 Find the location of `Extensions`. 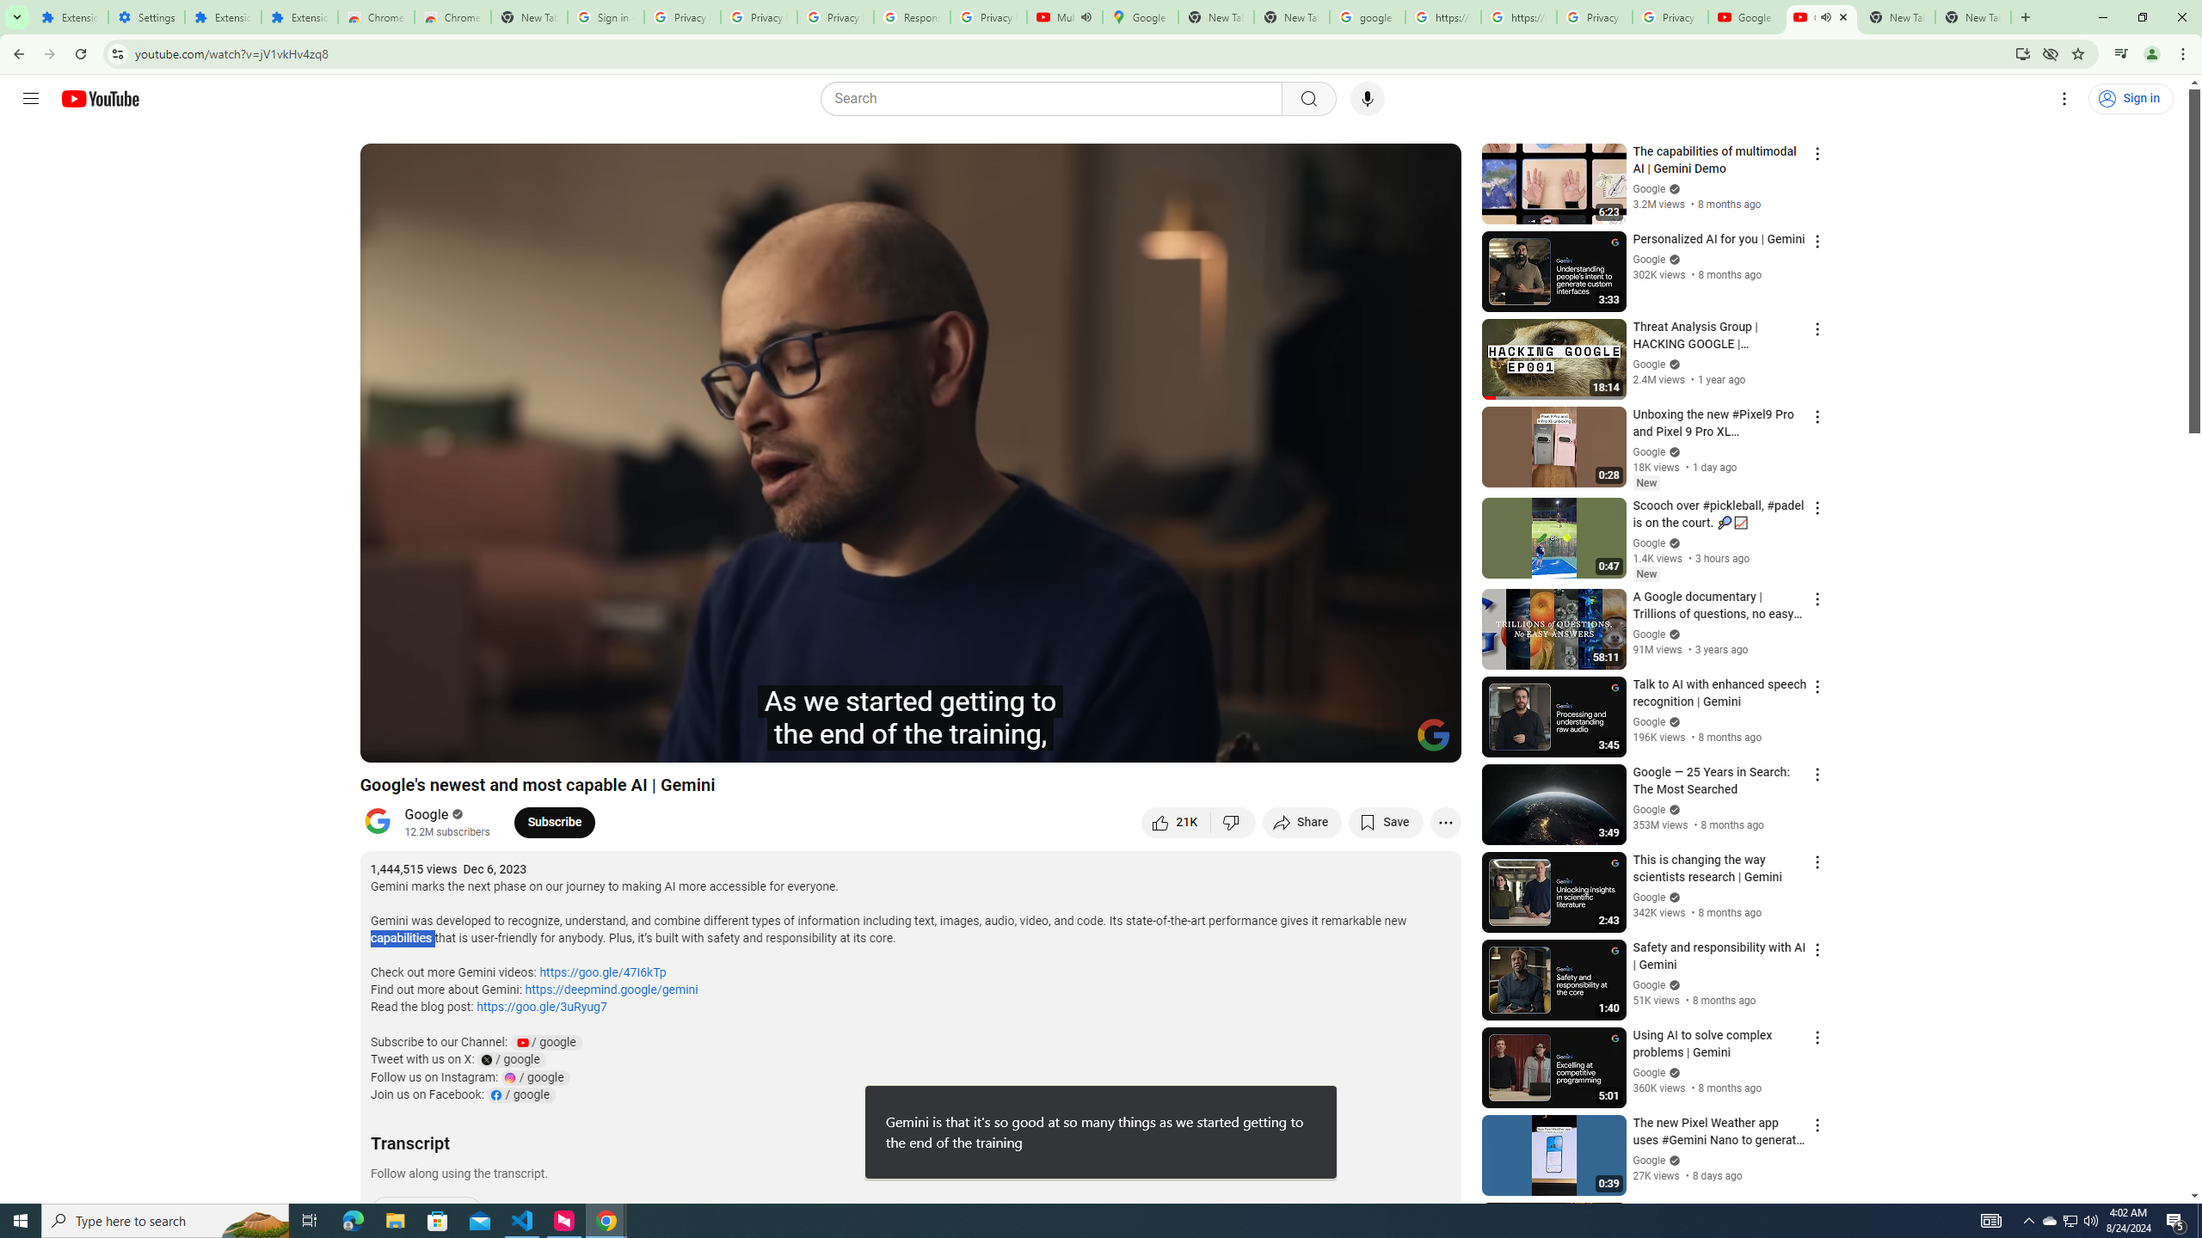

Extensions is located at coordinates (71, 17).